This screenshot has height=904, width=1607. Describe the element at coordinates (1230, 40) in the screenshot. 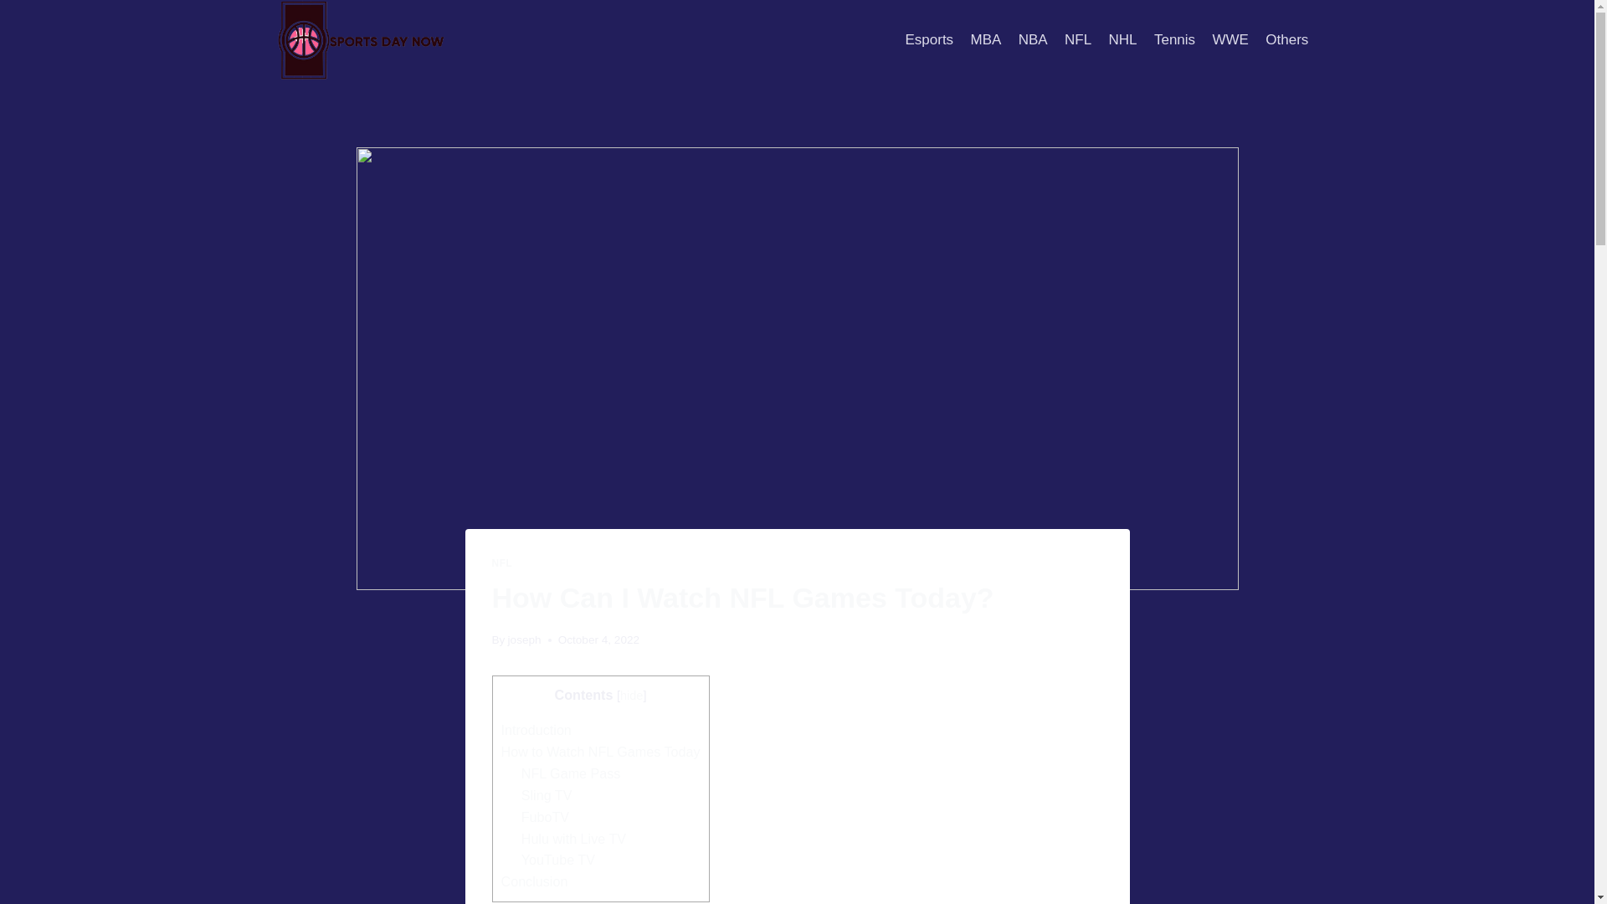

I see `WWE` at that location.